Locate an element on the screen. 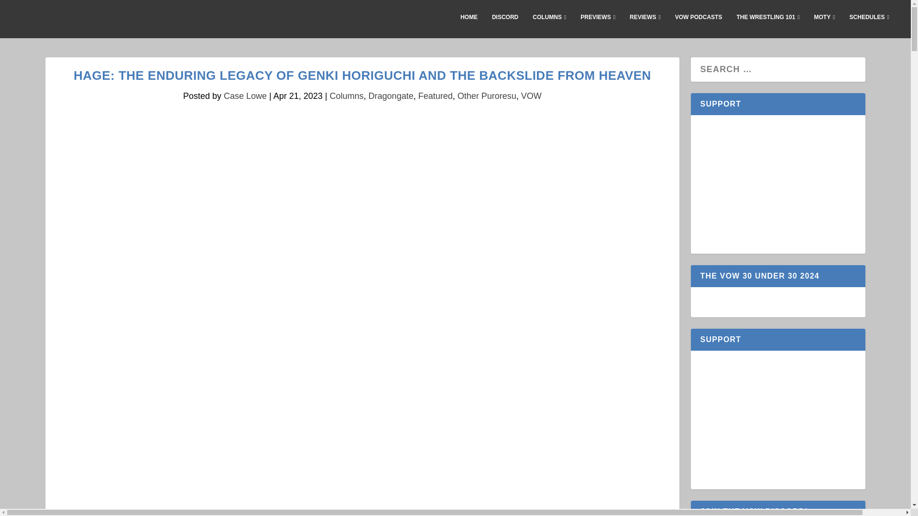 The image size is (918, 516). VOW PODCASTS is located at coordinates (699, 25).